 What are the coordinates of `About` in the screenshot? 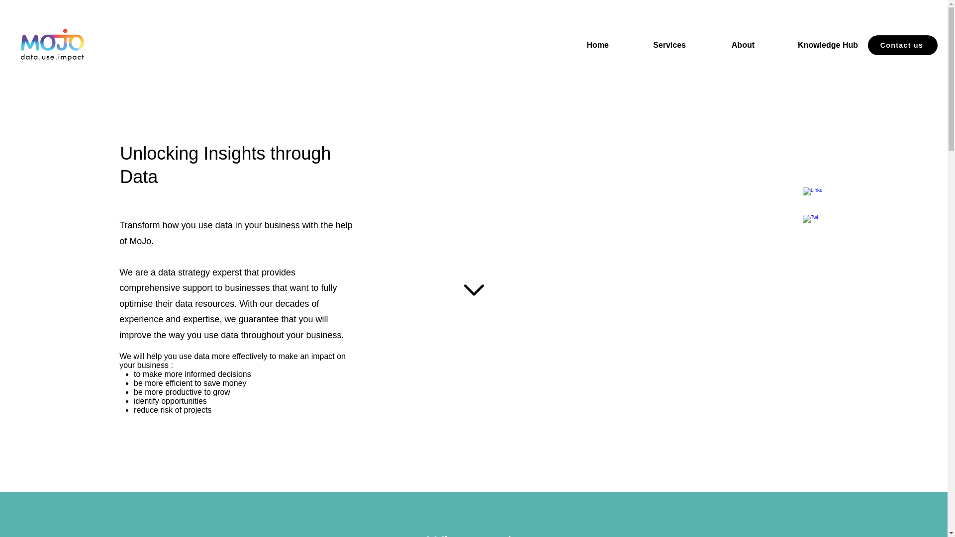 It's located at (725, 45).